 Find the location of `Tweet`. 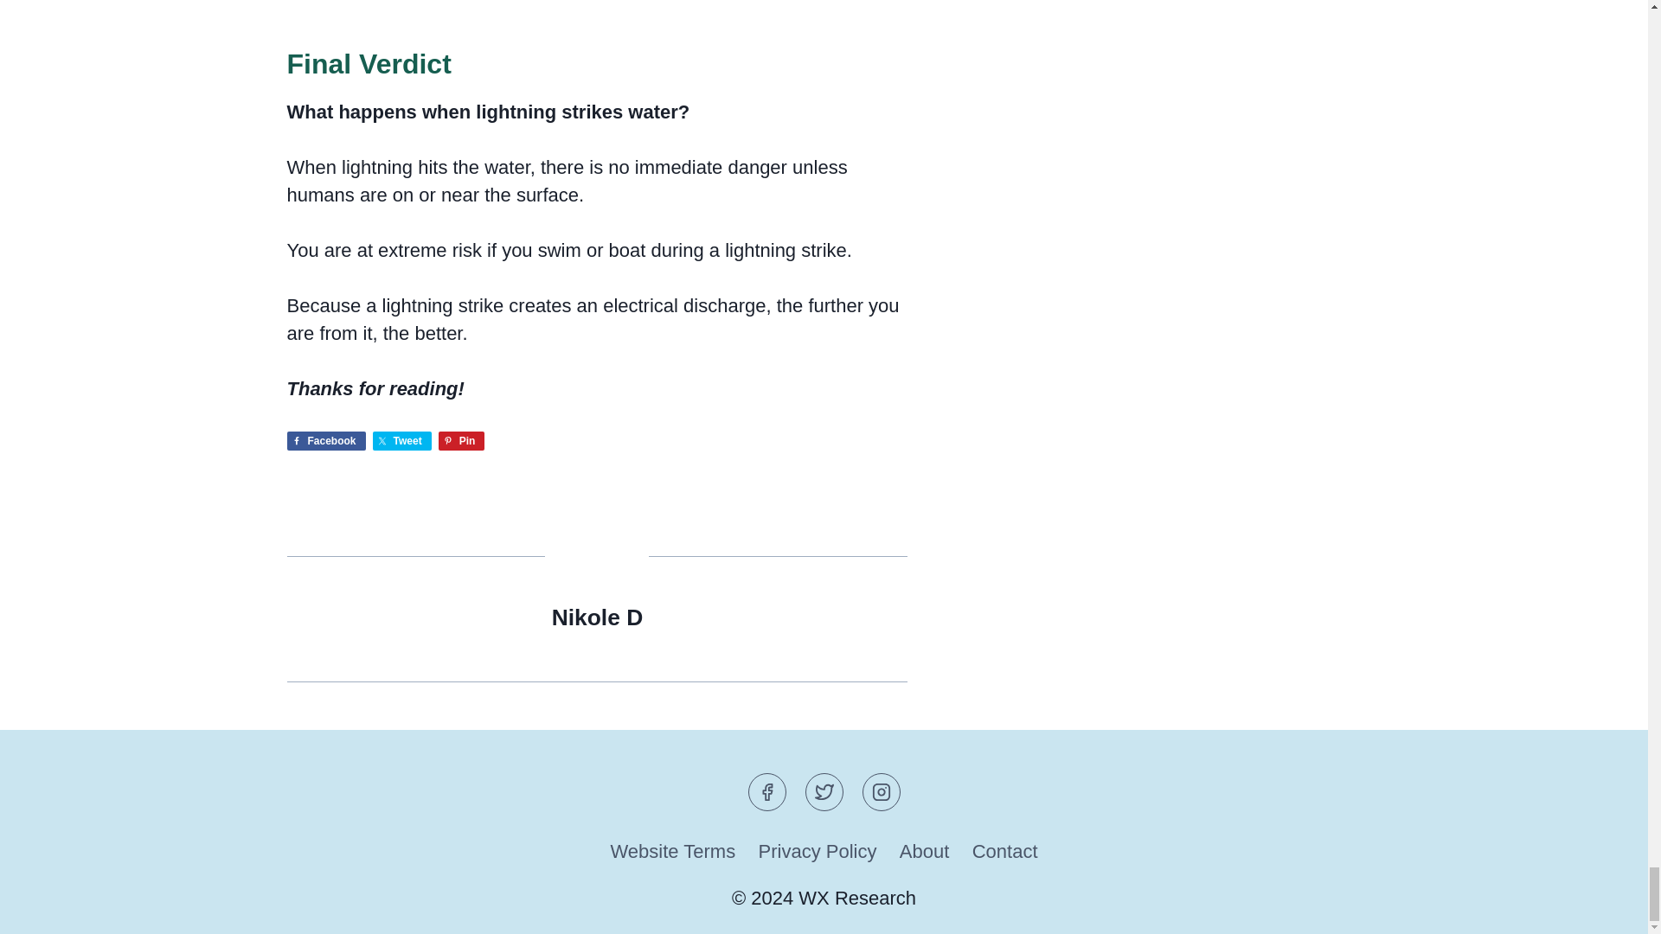

Tweet is located at coordinates (401, 440).